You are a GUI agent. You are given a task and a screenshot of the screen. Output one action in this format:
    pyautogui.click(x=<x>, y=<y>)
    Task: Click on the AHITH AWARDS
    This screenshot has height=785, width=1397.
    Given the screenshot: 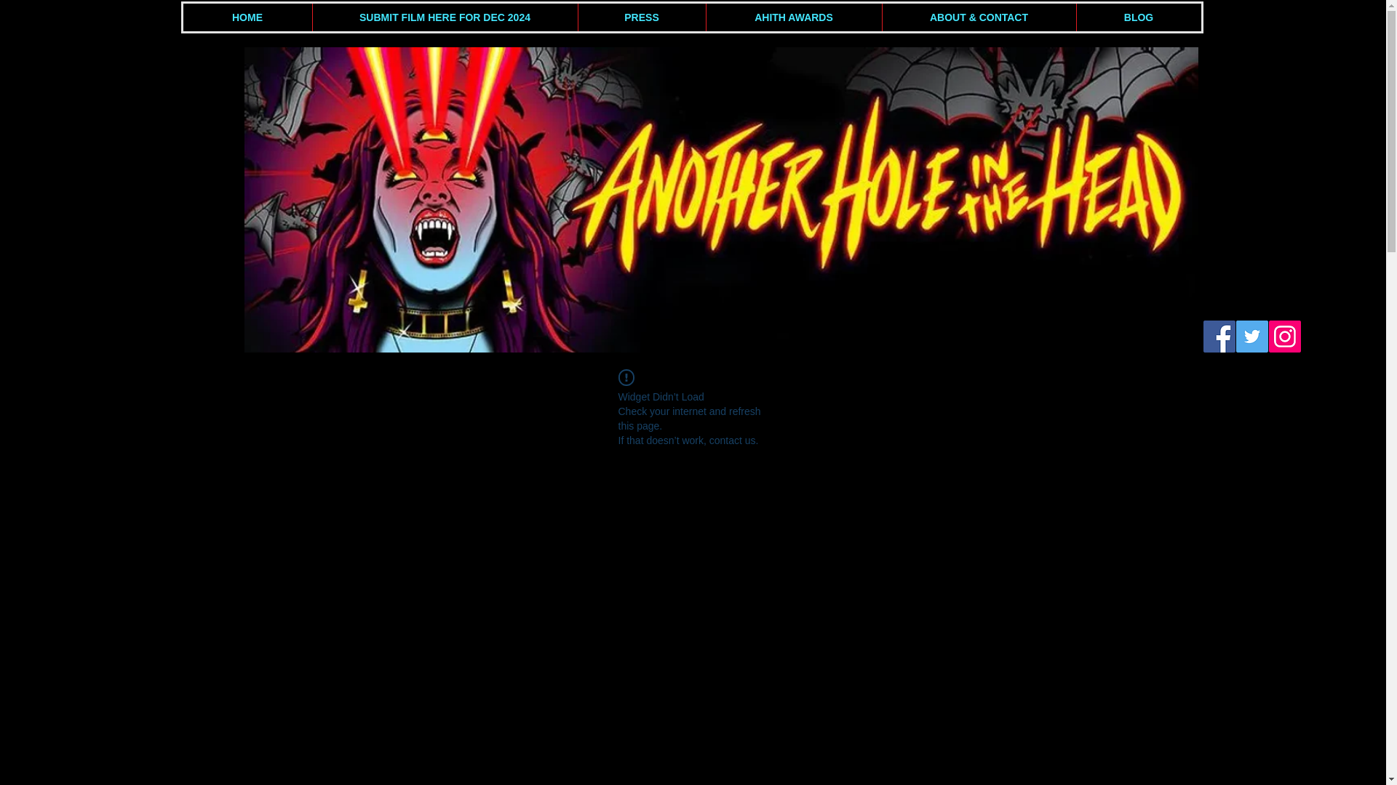 What is the action you would take?
    pyautogui.click(x=793, y=17)
    